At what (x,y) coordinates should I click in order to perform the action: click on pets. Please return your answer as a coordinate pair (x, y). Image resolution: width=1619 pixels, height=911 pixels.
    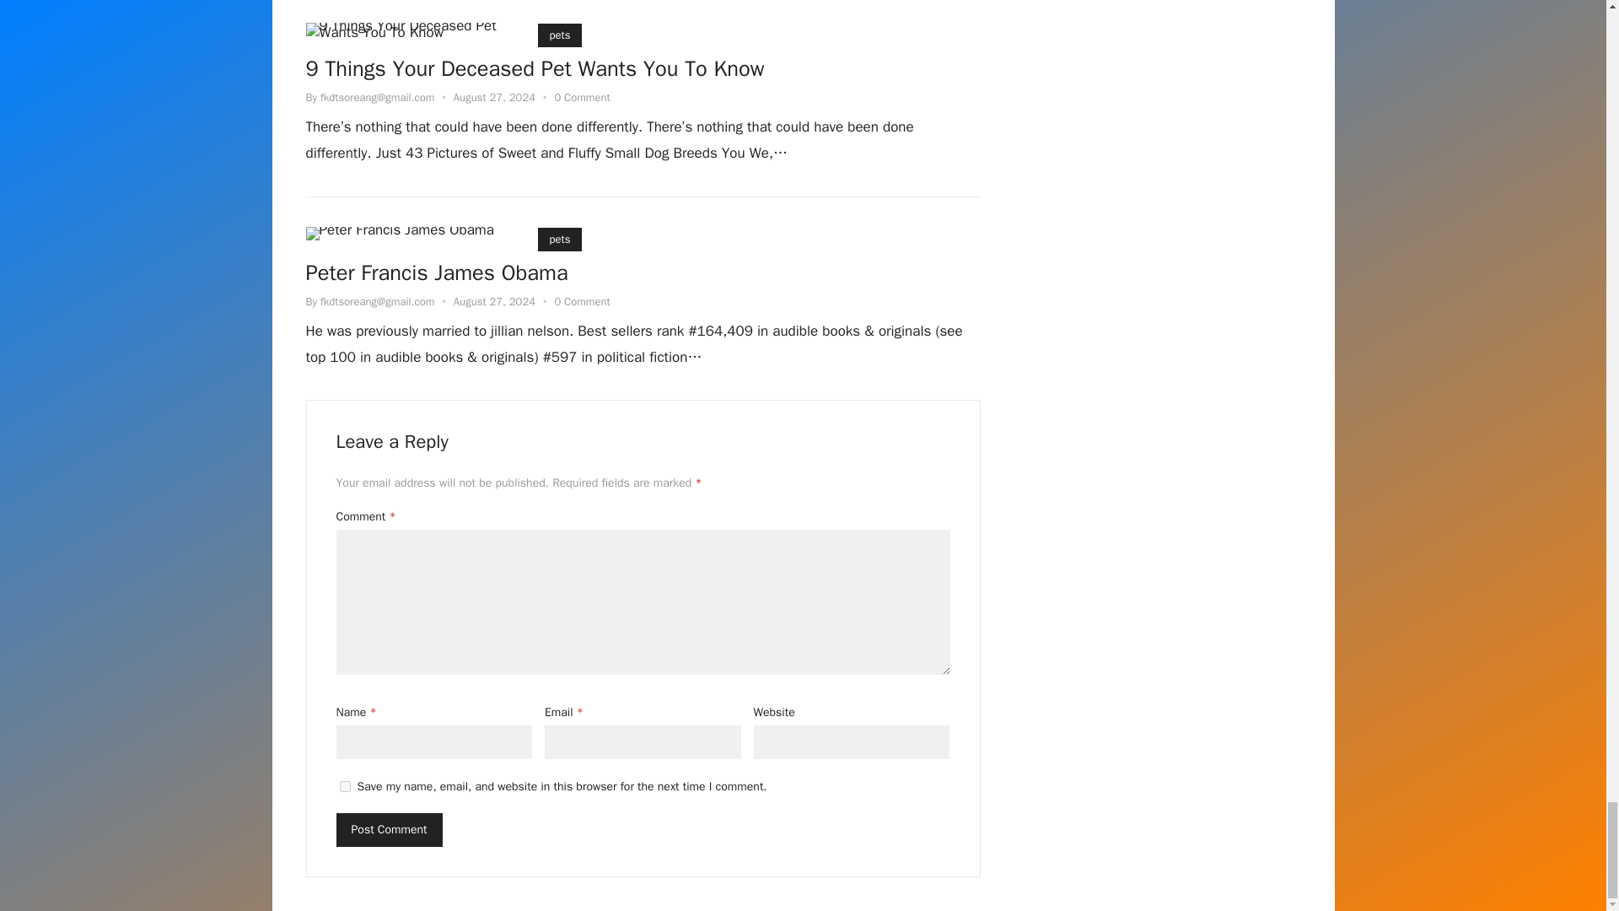
    Looking at the image, I should click on (560, 35).